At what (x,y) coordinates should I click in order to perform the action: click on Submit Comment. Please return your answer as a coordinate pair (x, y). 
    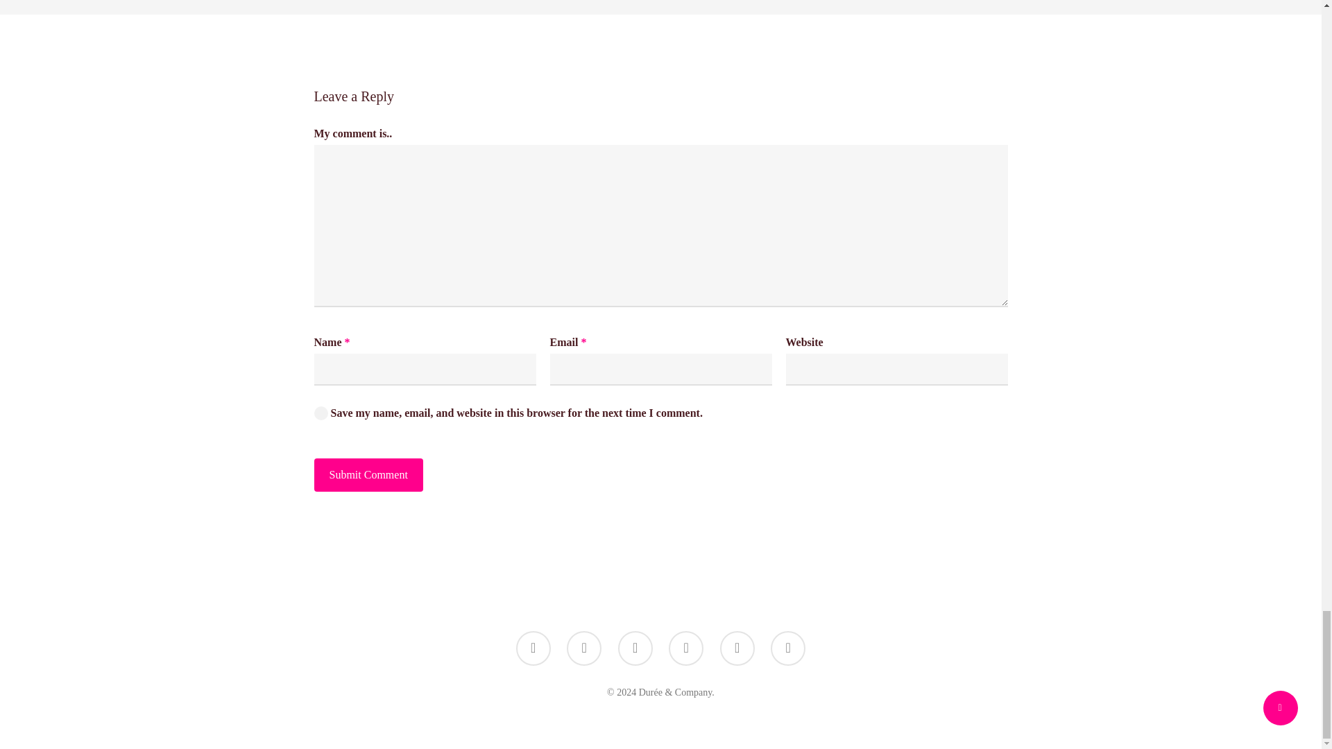
    Looking at the image, I should click on (368, 474).